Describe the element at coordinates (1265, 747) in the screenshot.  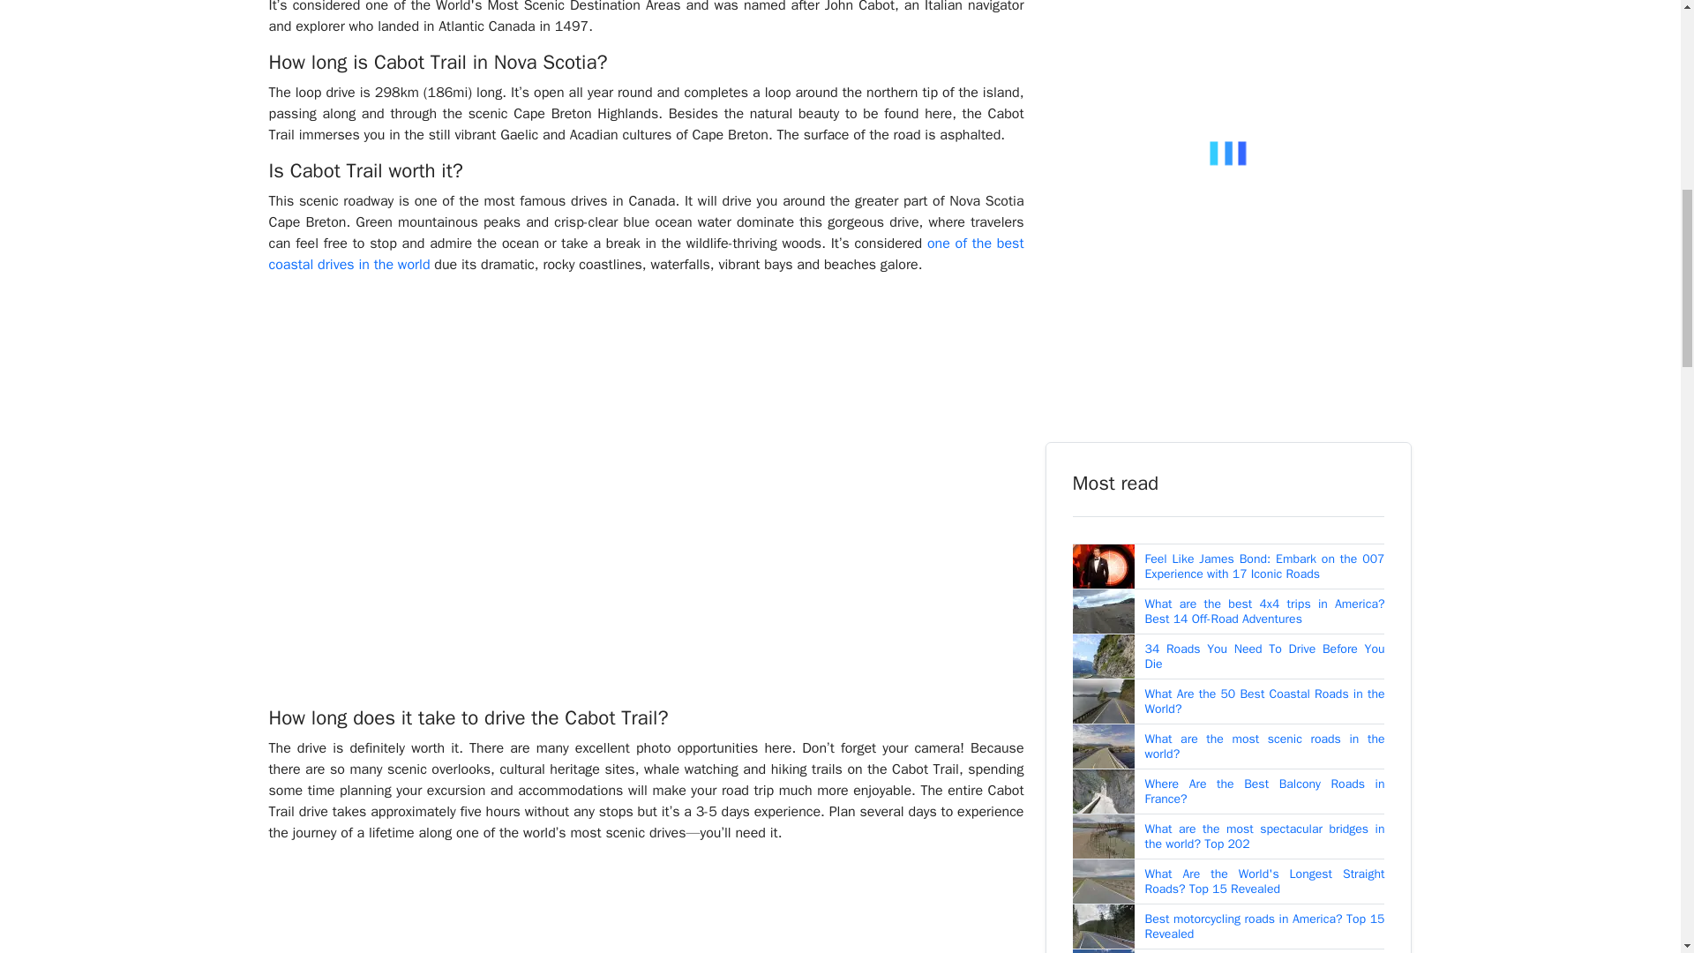
I see `What are the most scenic roads in the world?` at that location.